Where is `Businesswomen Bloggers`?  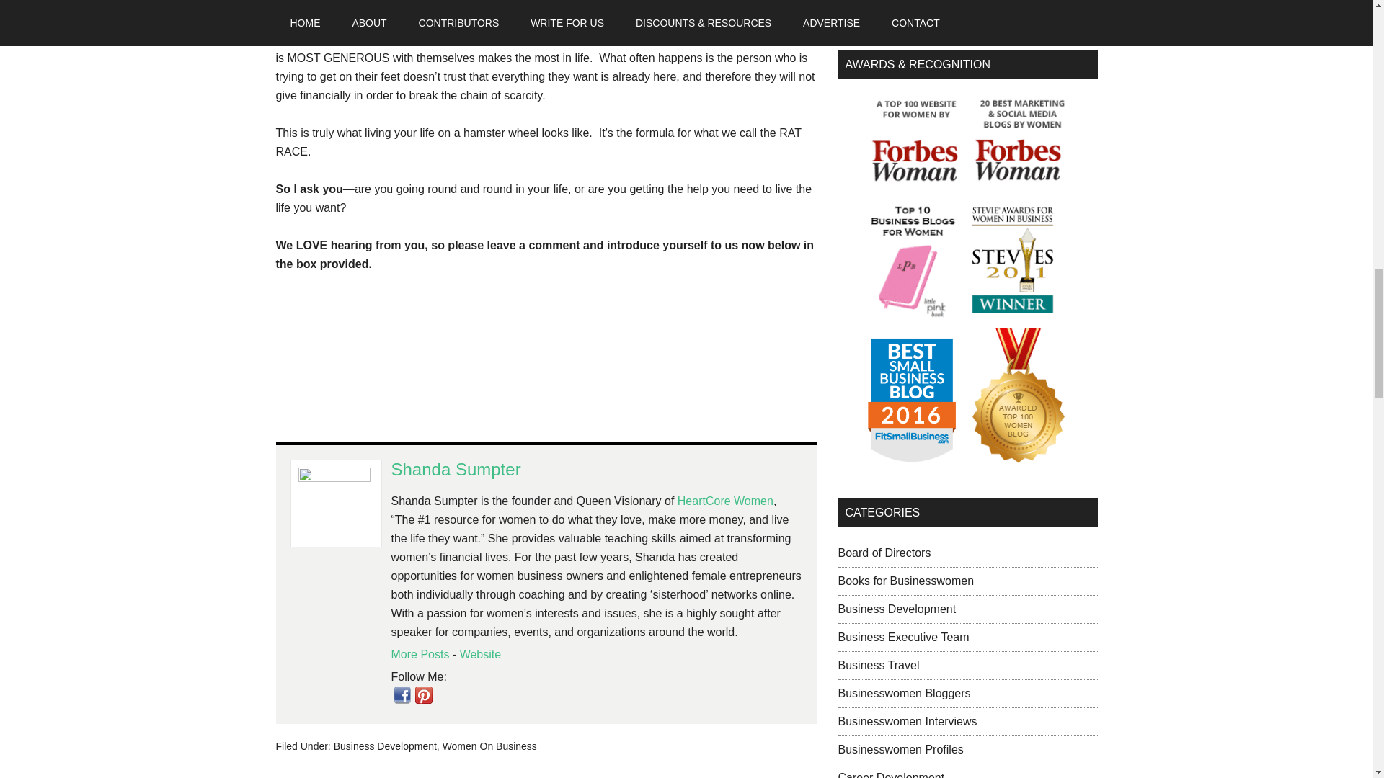 Businesswomen Bloggers is located at coordinates (903, 693).